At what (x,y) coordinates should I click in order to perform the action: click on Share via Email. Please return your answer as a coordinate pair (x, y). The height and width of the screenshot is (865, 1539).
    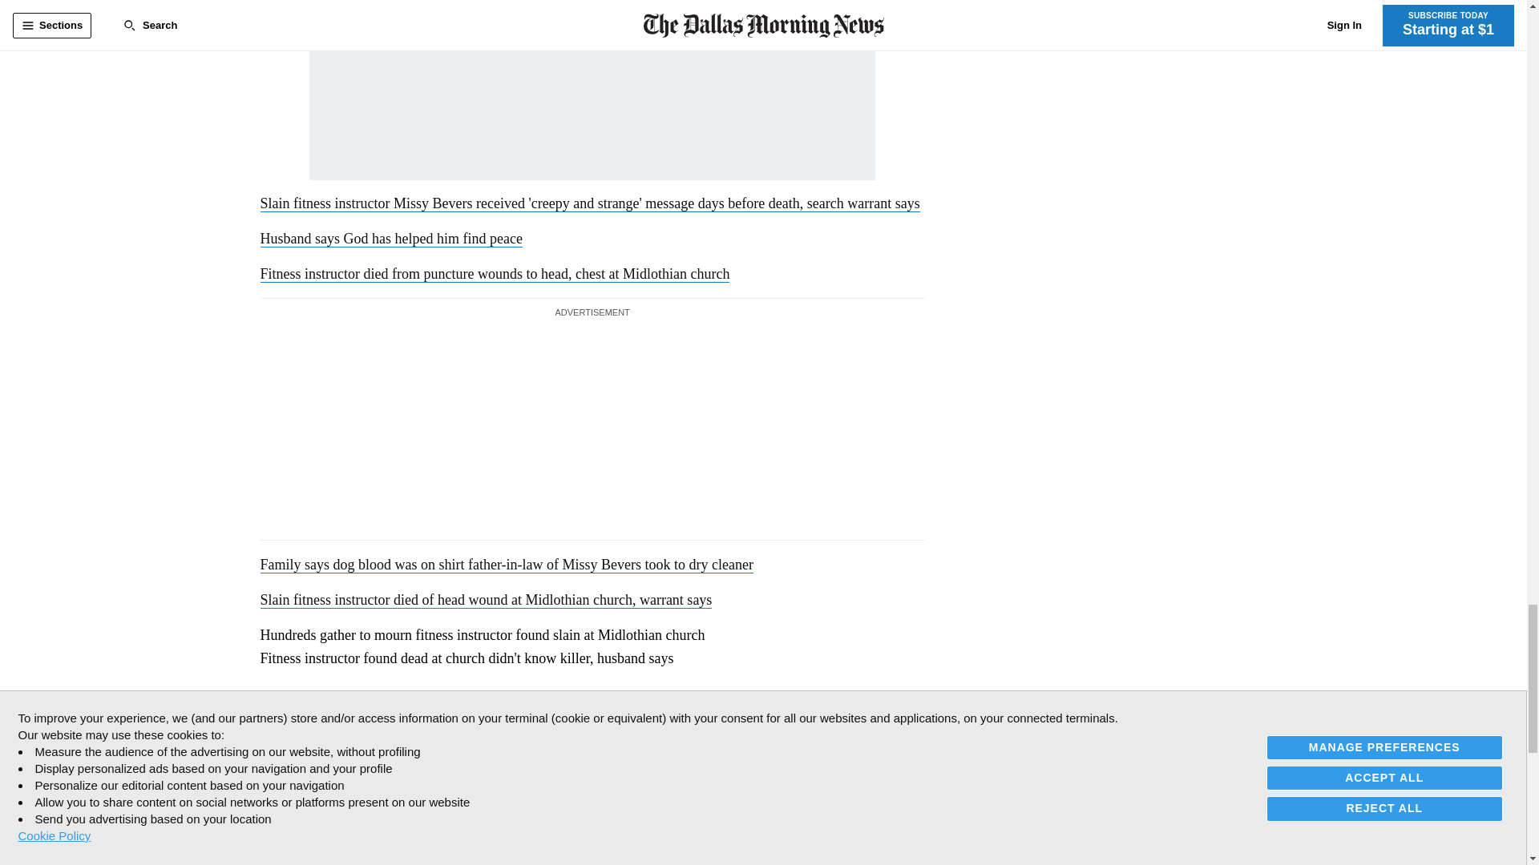
    Looking at the image, I should click on (340, 705).